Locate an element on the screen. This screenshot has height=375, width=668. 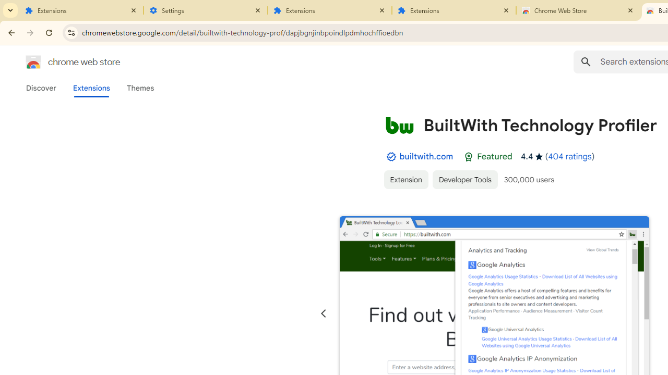
Extensions is located at coordinates (330, 10).